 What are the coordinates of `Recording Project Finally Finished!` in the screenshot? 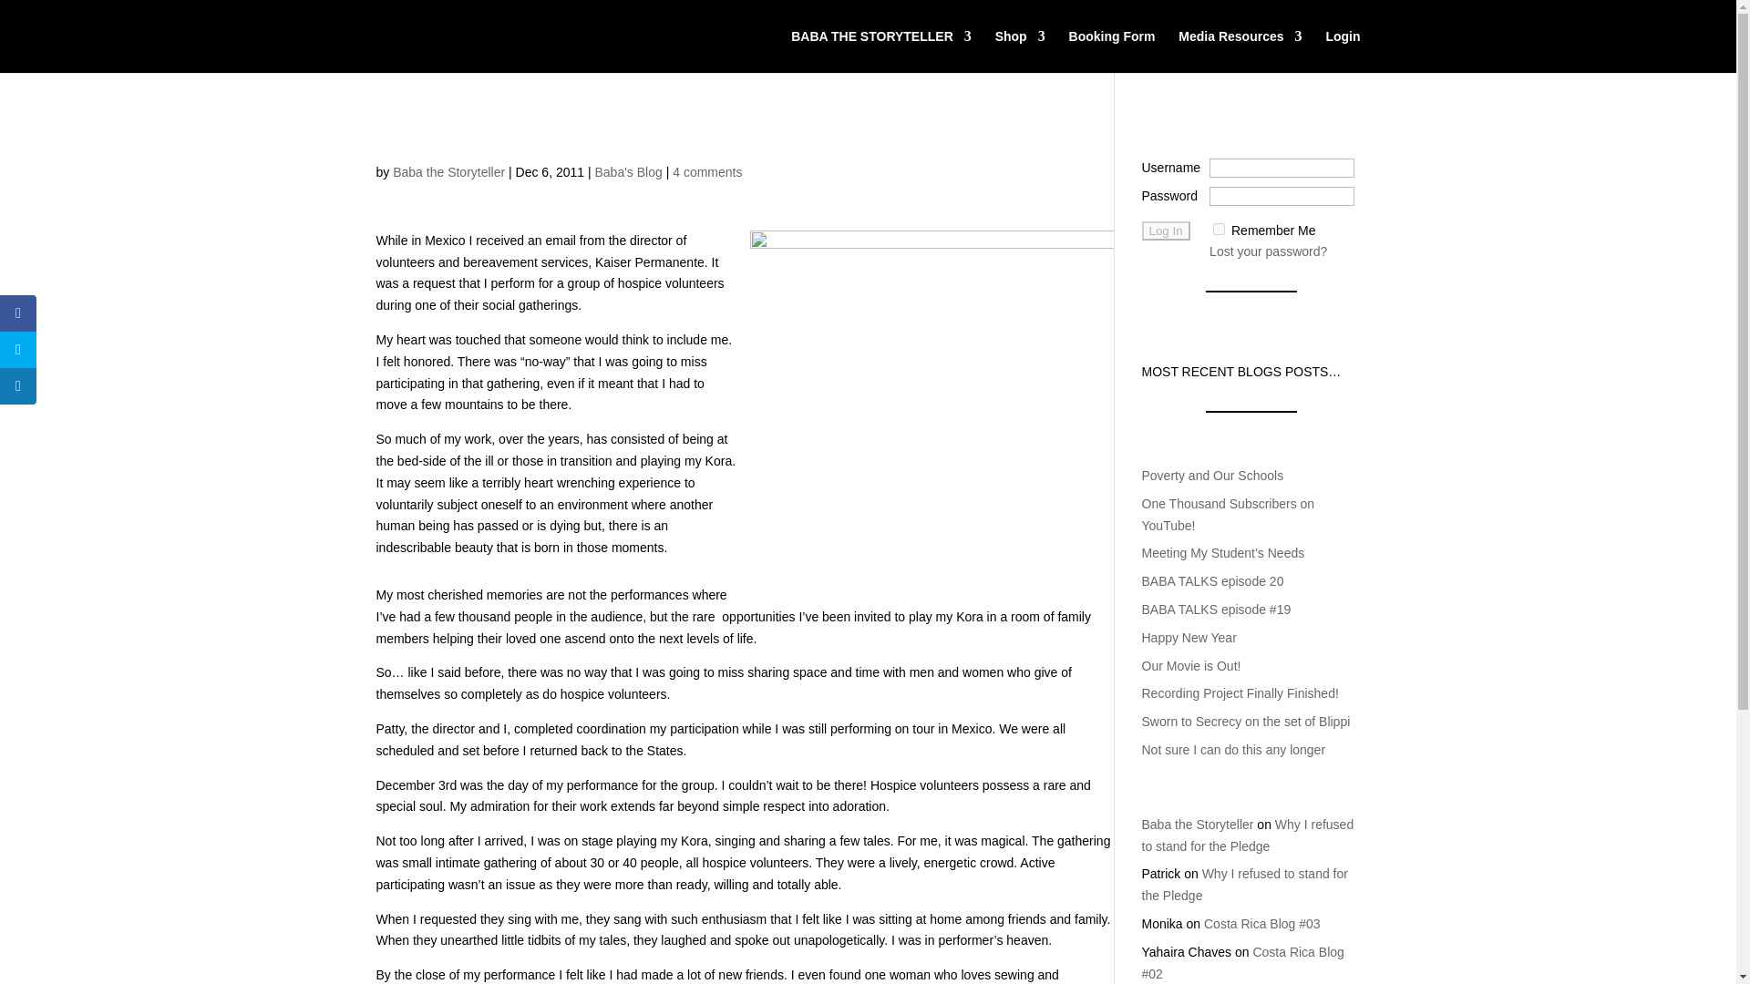 It's located at (1240, 692).